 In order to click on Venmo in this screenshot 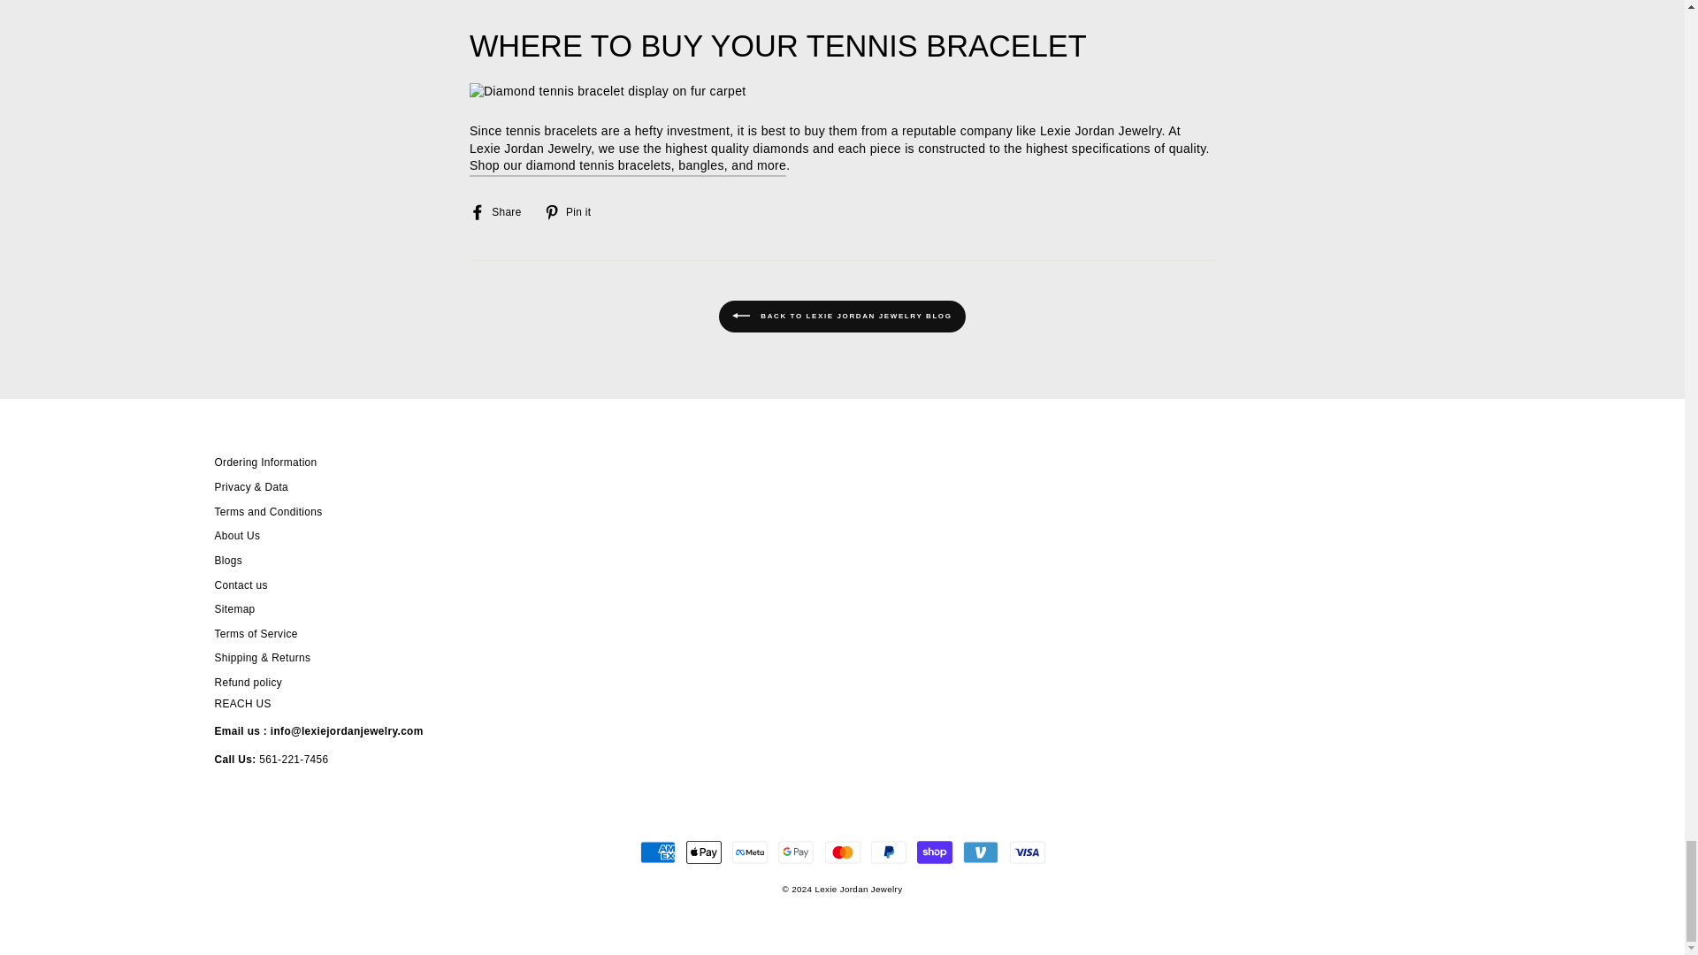, I will do `click(980, 852)`.